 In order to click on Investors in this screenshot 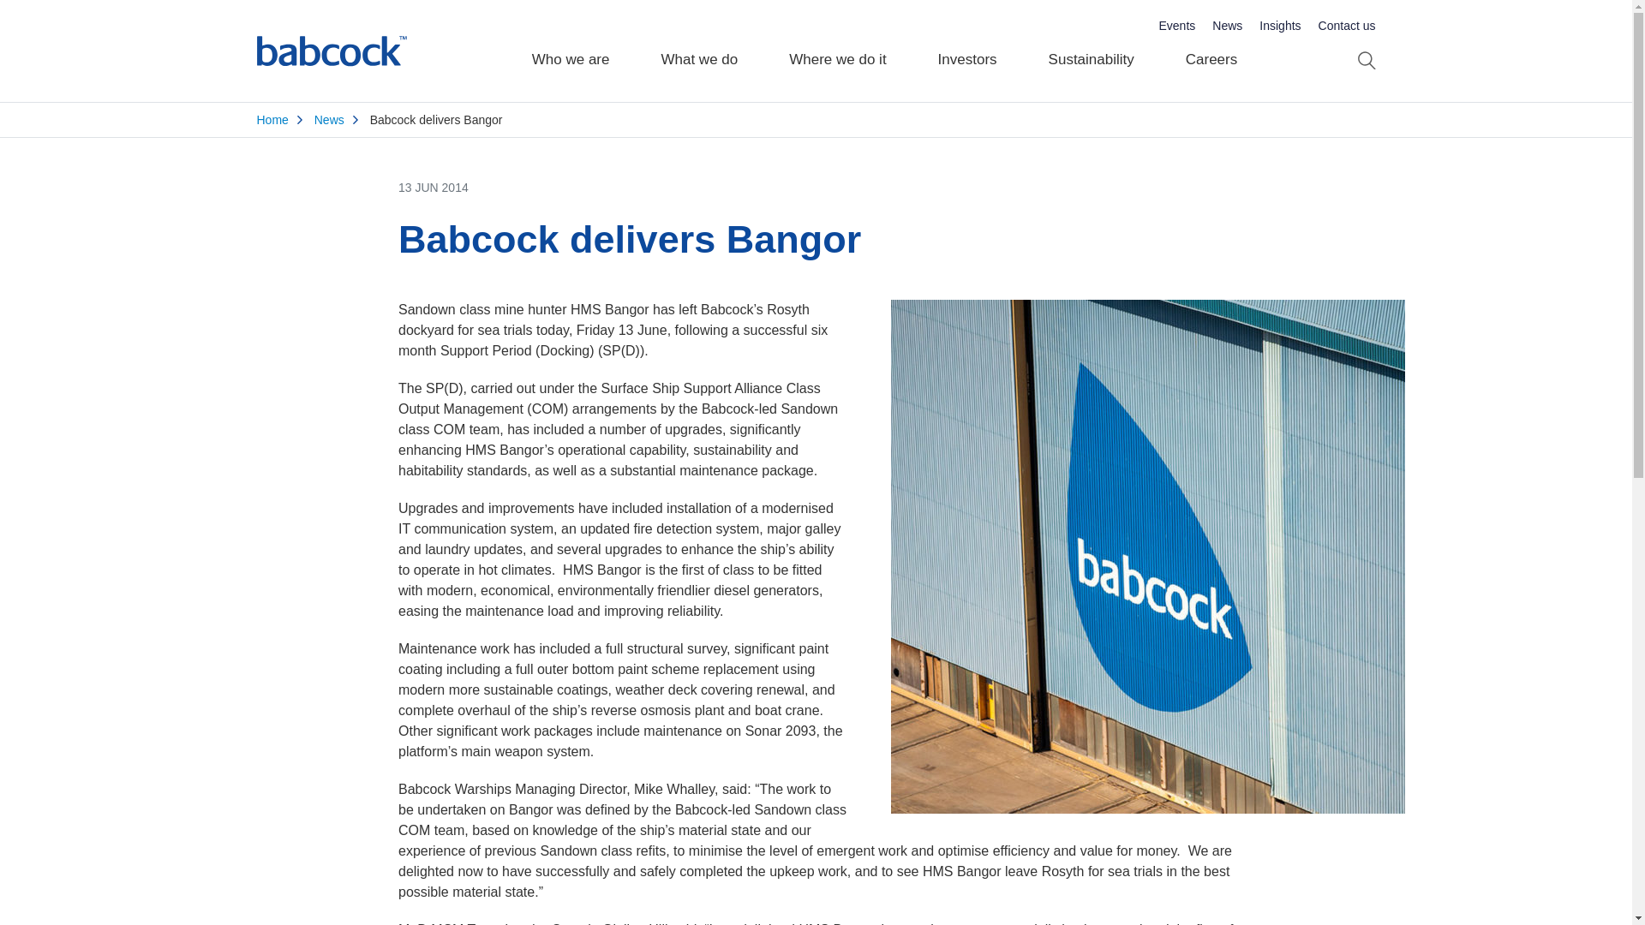, I will do `click(968, 51)`.